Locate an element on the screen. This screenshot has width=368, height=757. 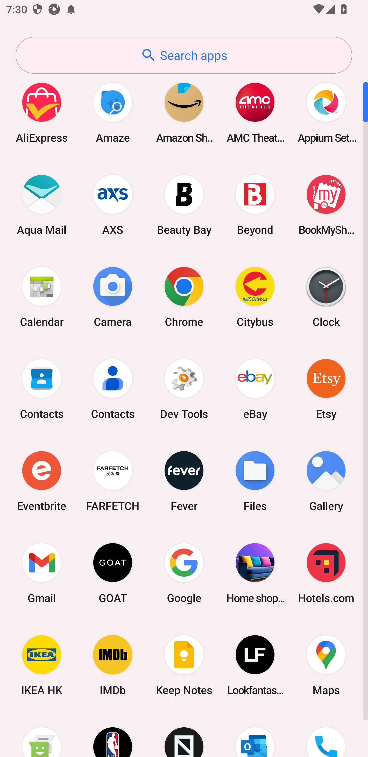
Etsy is located at coordinates (326, 389).